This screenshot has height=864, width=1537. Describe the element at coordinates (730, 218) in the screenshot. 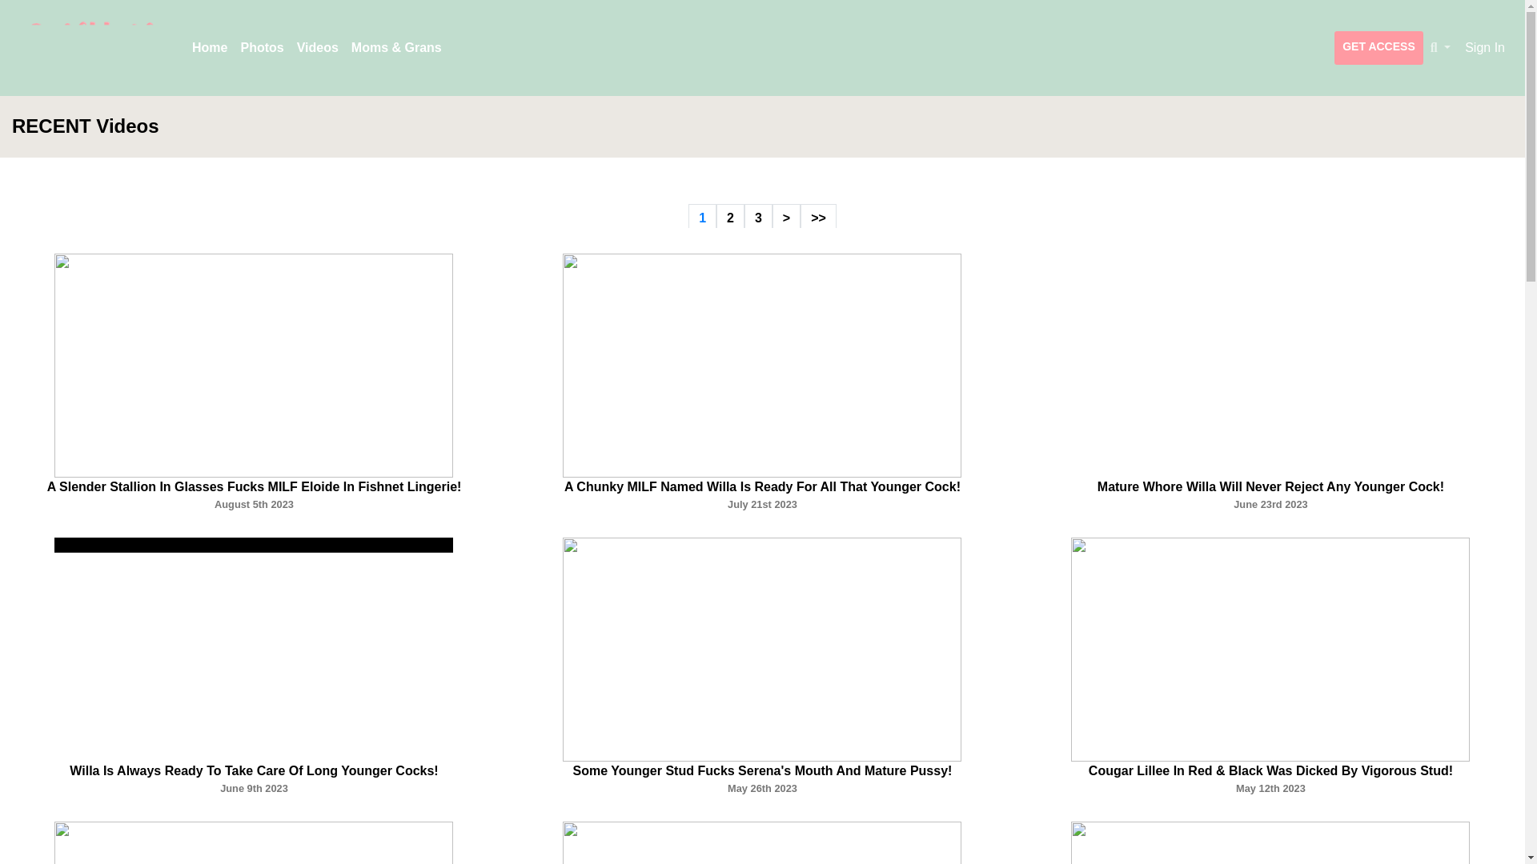

I see `2` at that location.